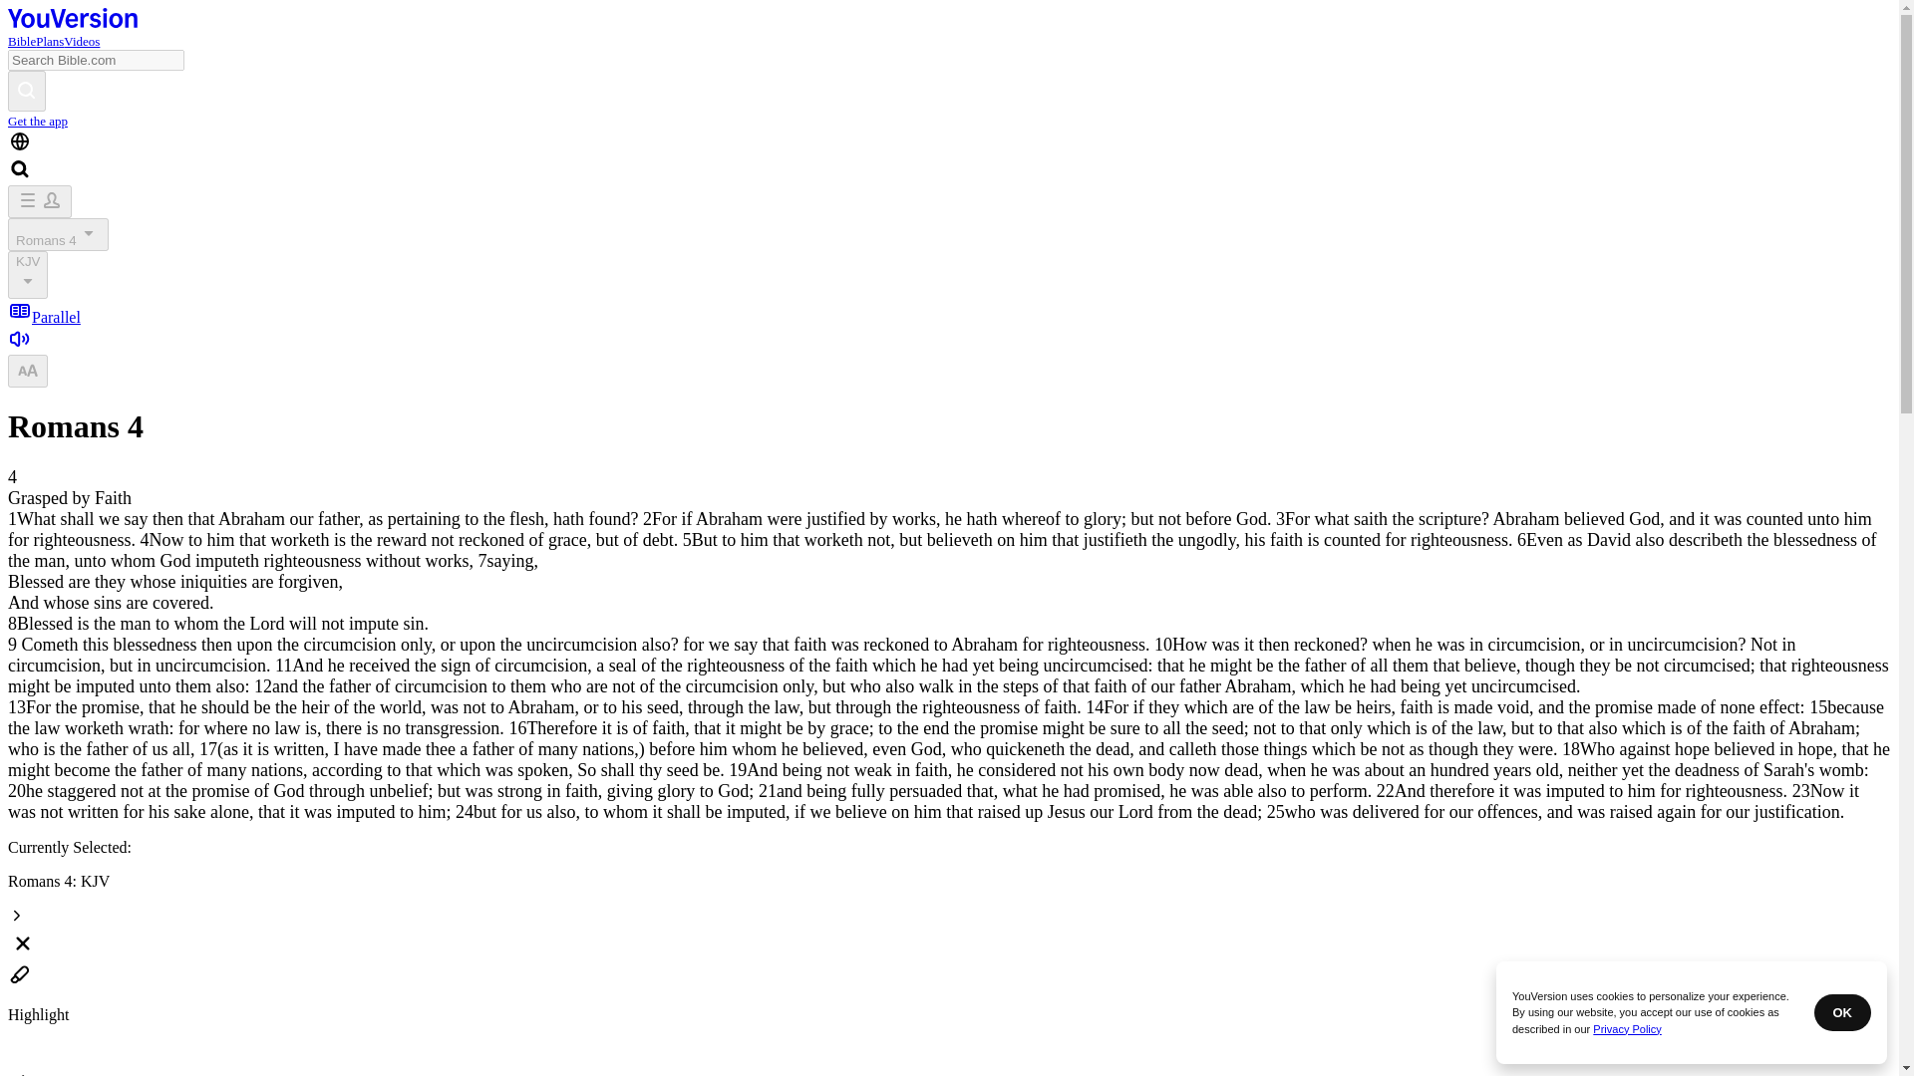 Image resolution: width=1914 pixels, height=1076 pixels. What do you see at coordinates (22, 40) in the screenshot?
I see `Bible` at bounding box center [22, 40].